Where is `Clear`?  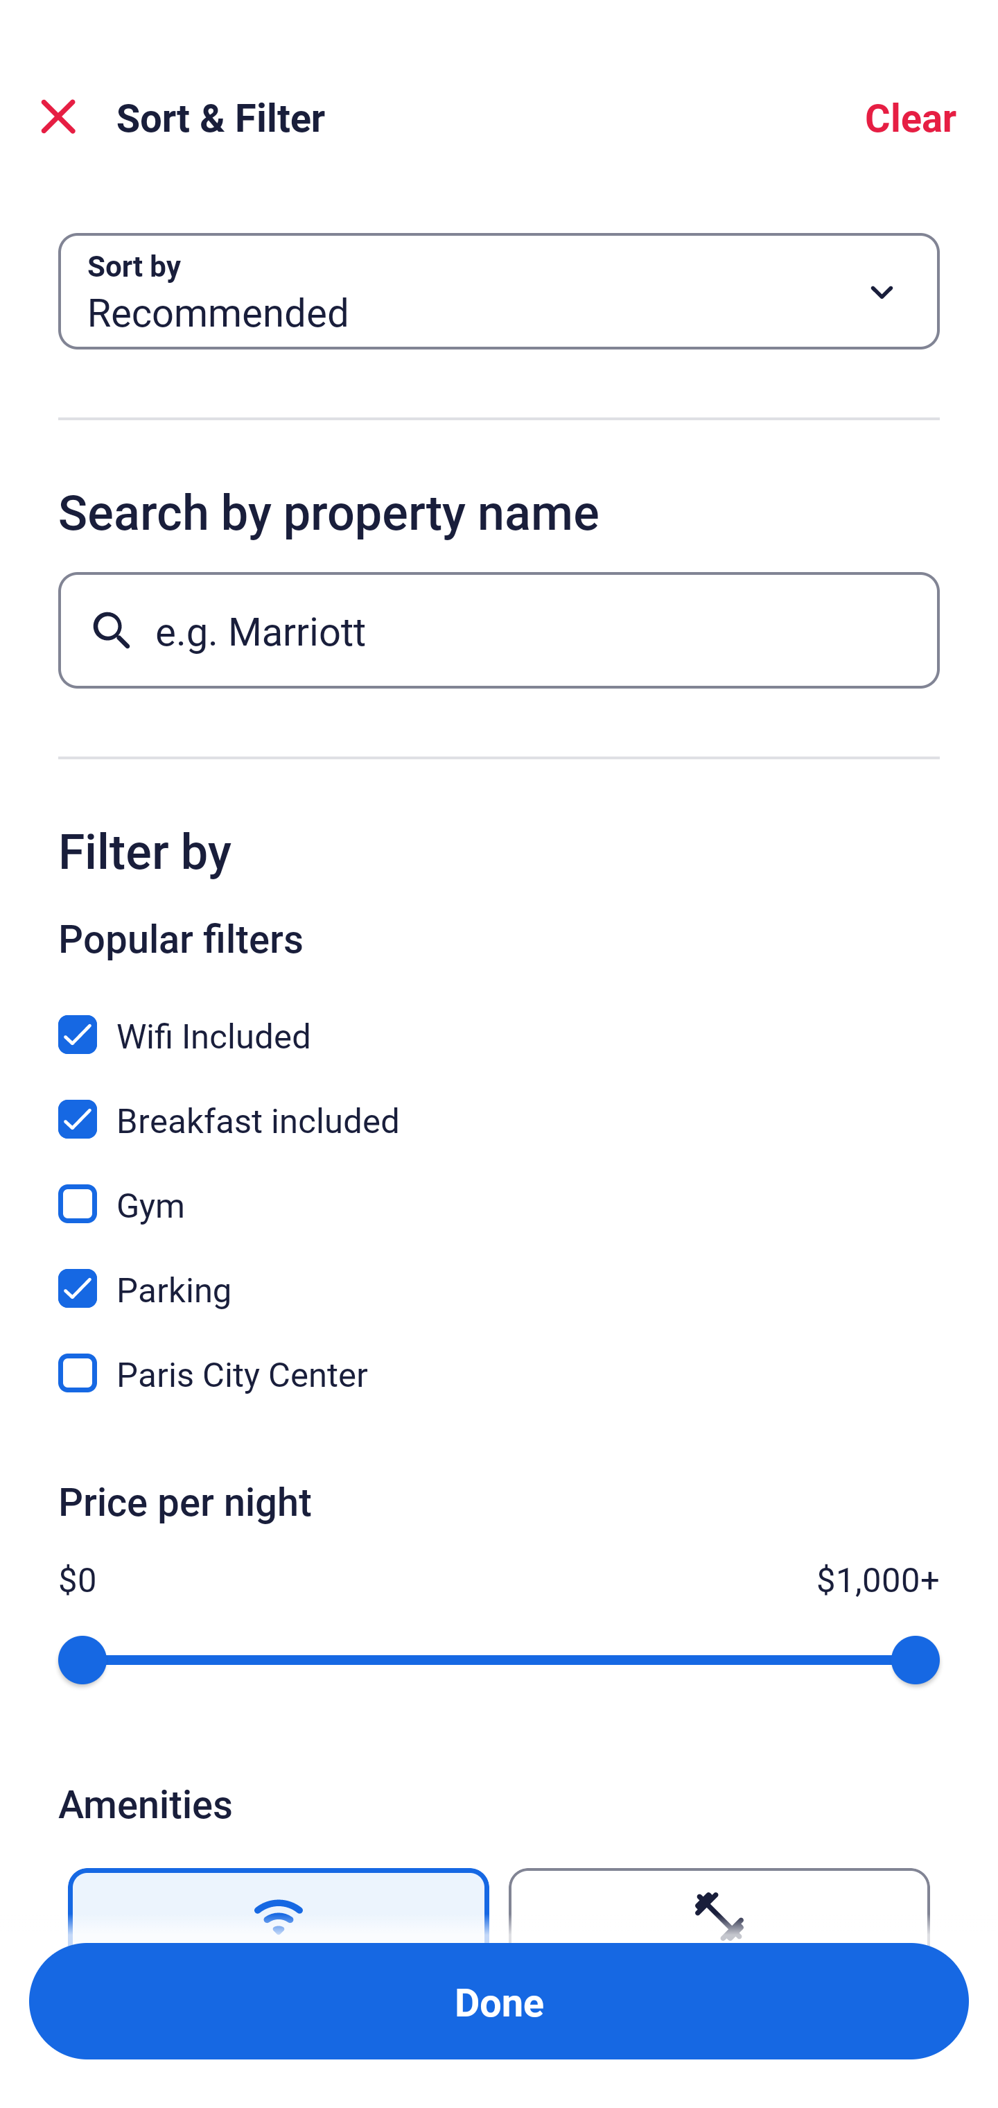
Clear is located at coordinates (911, 116).